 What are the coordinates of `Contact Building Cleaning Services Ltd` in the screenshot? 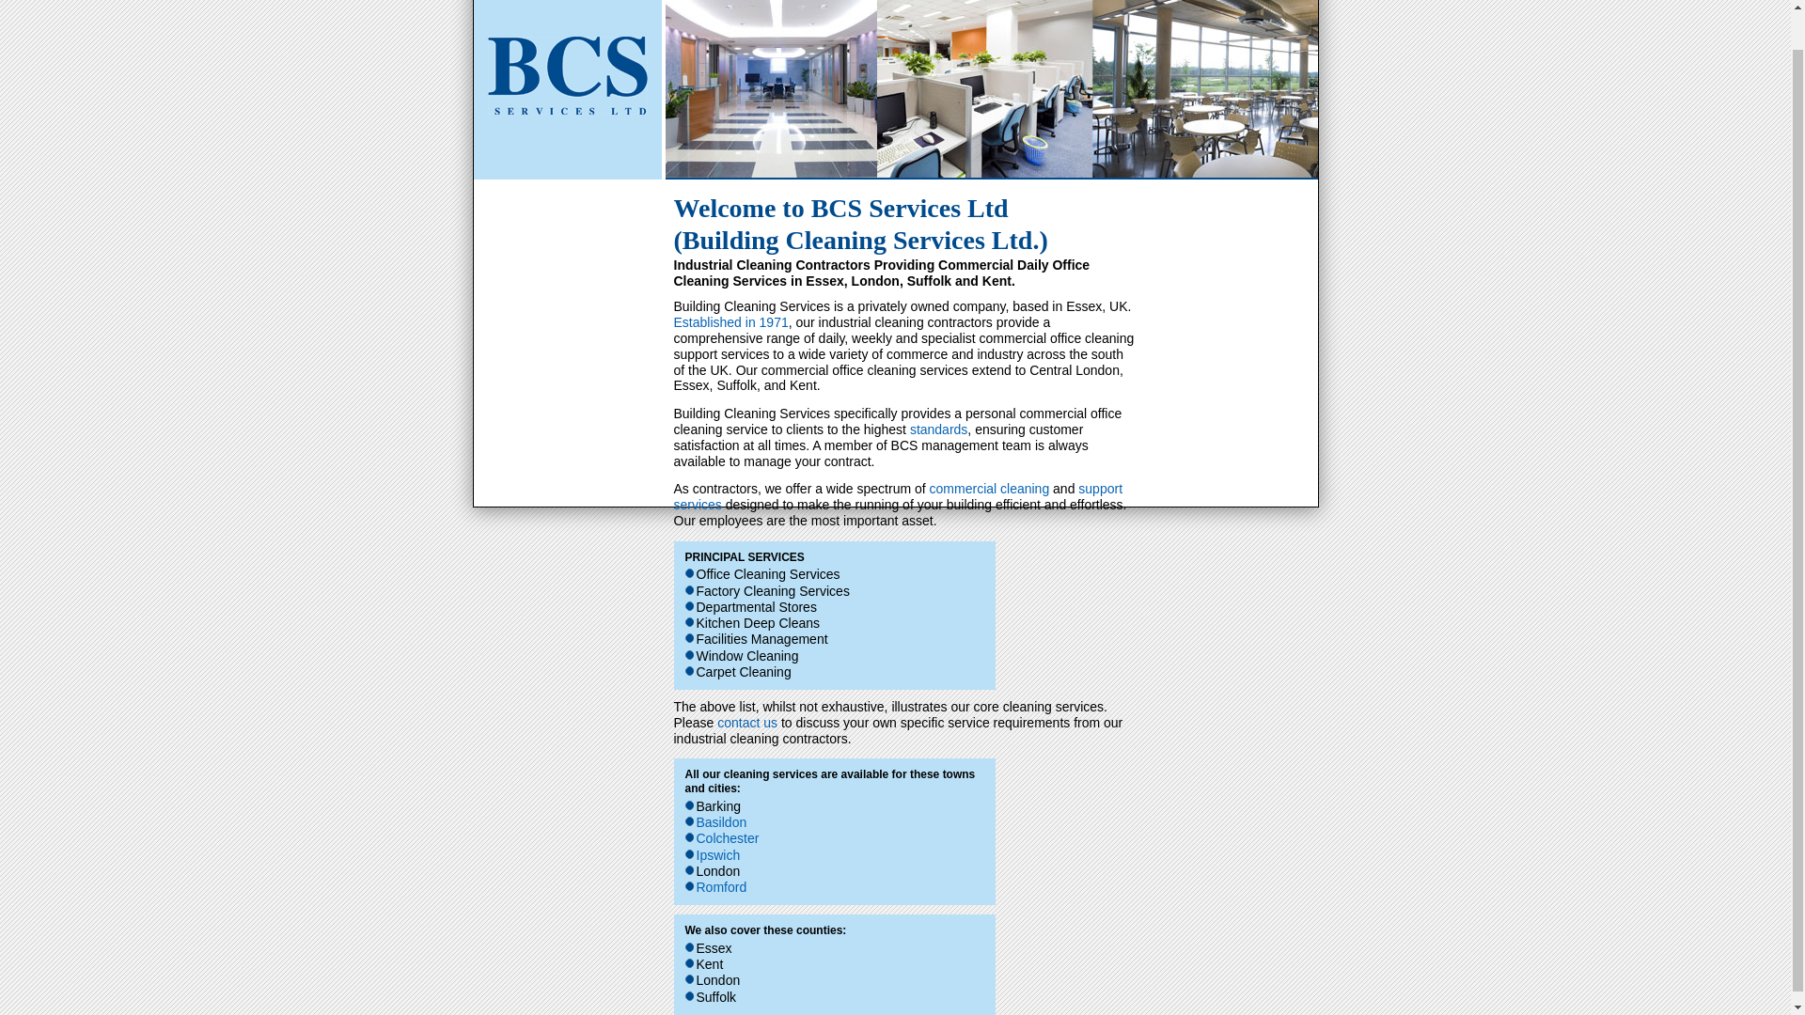 It's located at (746, 722).